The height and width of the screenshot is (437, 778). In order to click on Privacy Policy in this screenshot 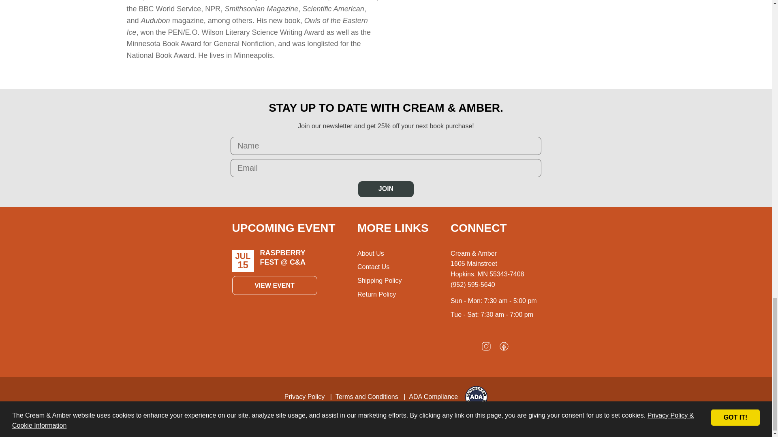, I will do `click(305, 397)`.